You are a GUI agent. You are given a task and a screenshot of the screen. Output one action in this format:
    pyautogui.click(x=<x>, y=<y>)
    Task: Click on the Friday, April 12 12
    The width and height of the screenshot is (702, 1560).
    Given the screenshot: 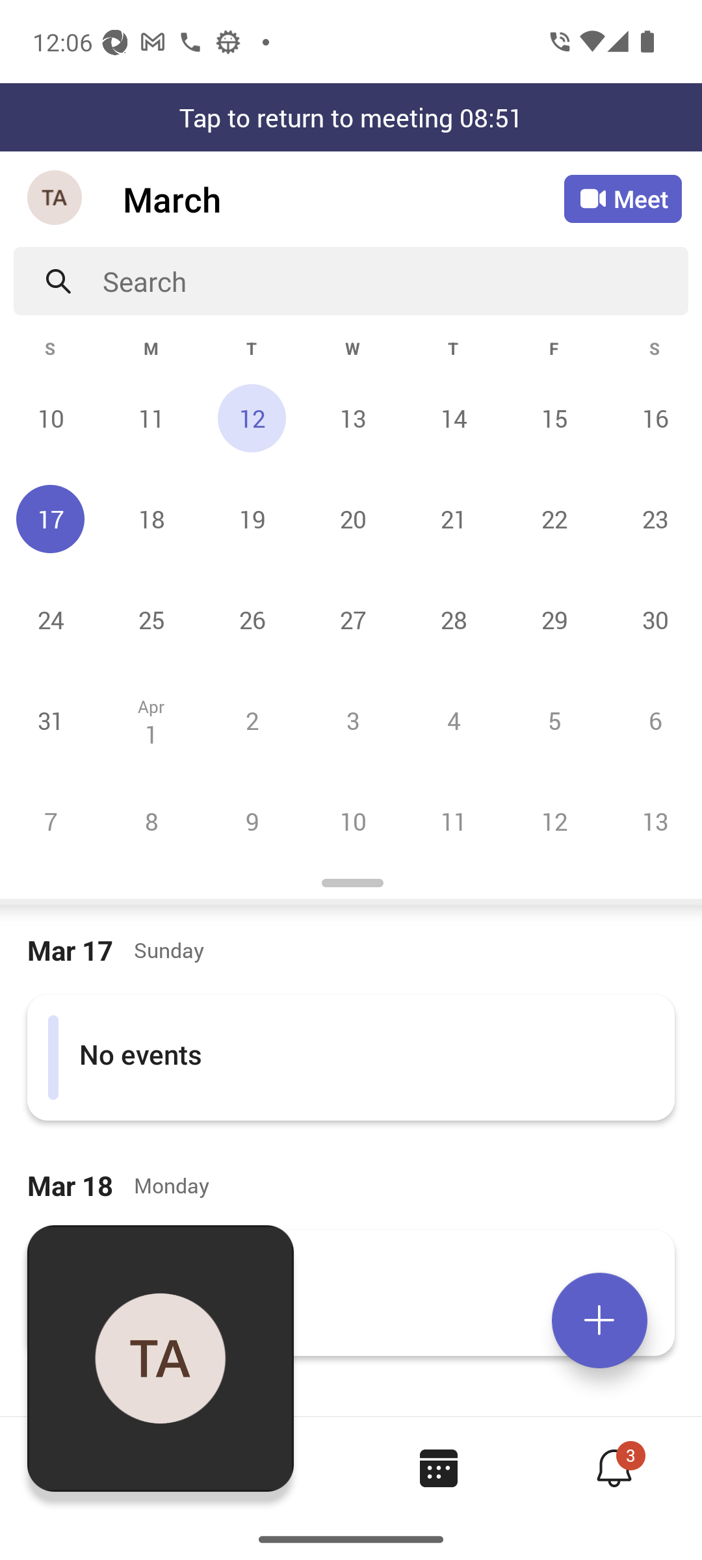 What is the action you would take?
    pyautogui.click(x=554, y=821)
    